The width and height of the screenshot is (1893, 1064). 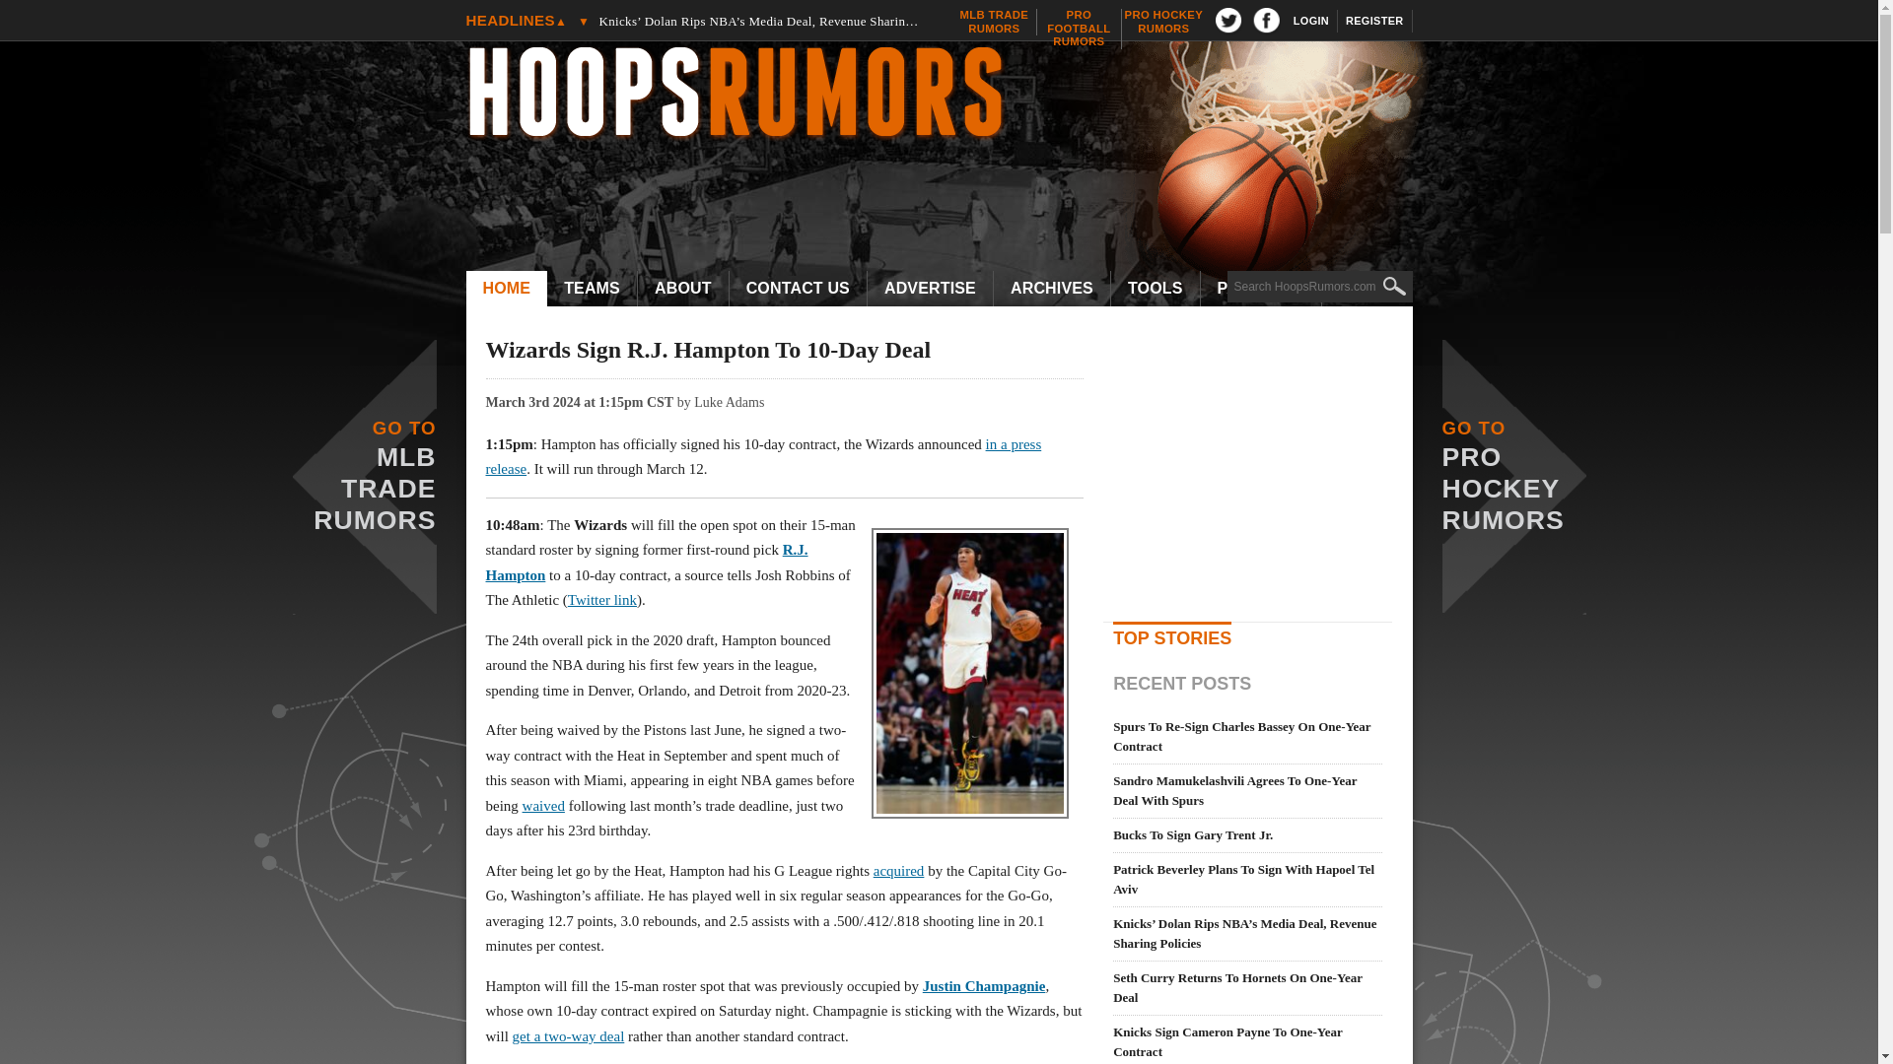 What do you see at coordinates (1079, 28) in the screenshot?
I see `teams` at bounding box center [1079, 28].